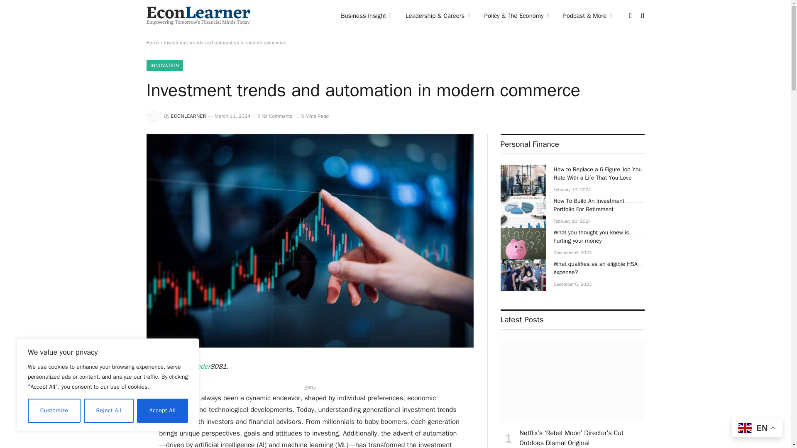  What do you see at coordinates (163, 411) in the screenshot?
I see `Accept All` at bounding box center [163, 411].